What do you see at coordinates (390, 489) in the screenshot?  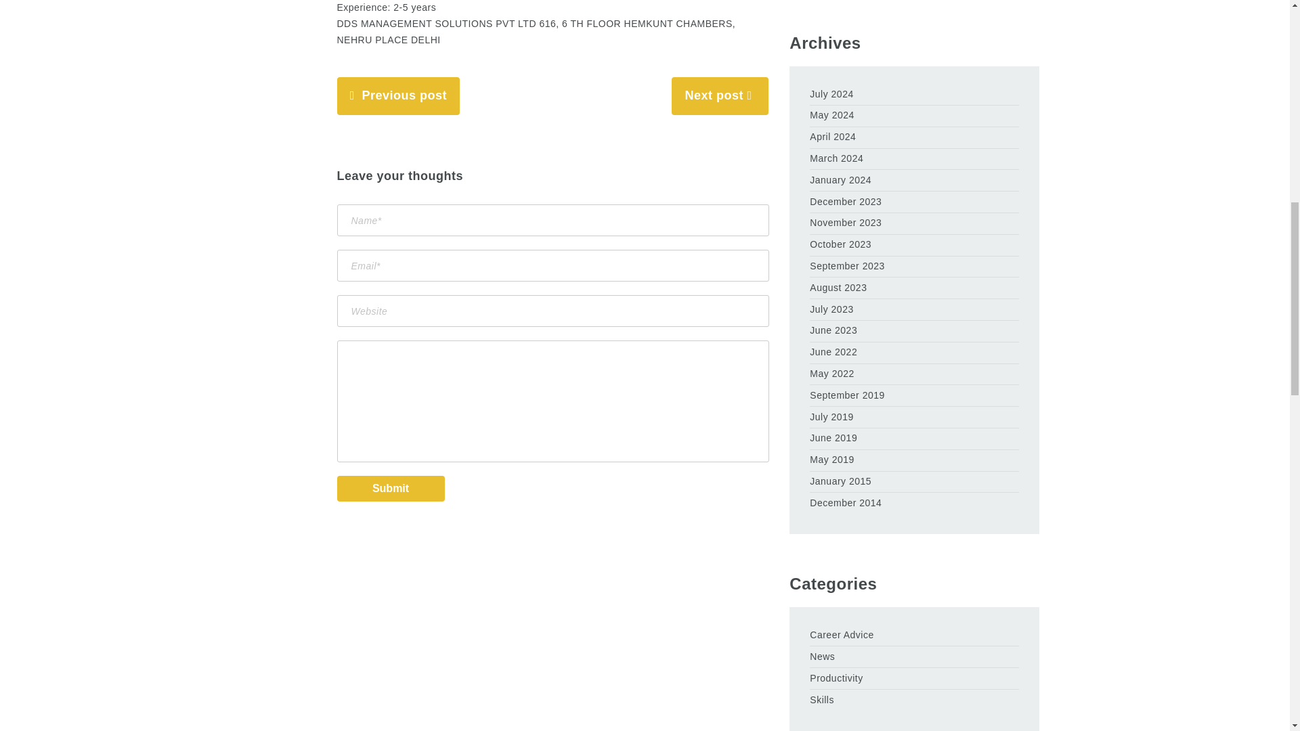 I see `Submit` at bounding box center [390, 489].